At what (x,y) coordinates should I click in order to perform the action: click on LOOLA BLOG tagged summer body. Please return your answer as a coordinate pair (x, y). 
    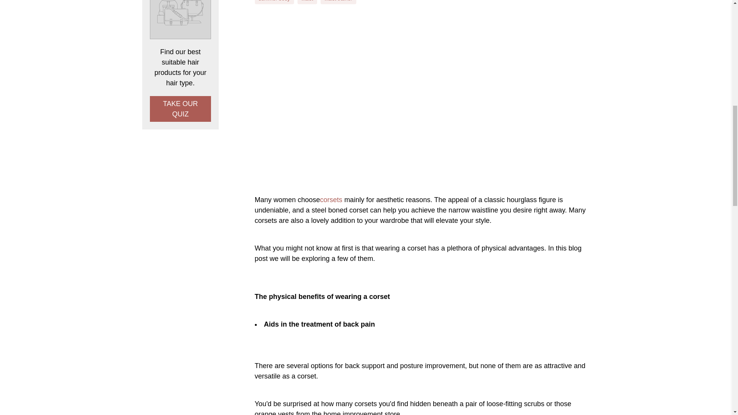
    Looking at the image, I should click on (274, 1).